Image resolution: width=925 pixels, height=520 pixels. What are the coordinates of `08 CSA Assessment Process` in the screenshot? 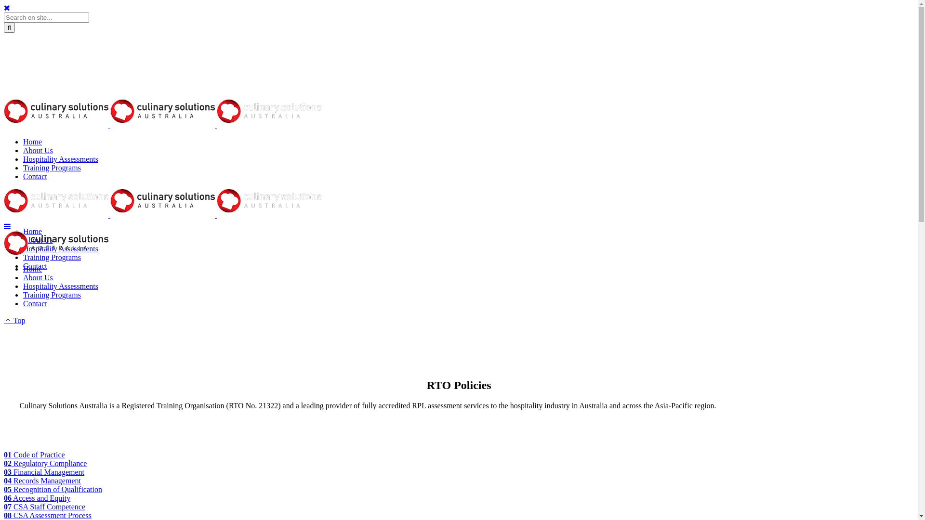 It's located at (48, 515).